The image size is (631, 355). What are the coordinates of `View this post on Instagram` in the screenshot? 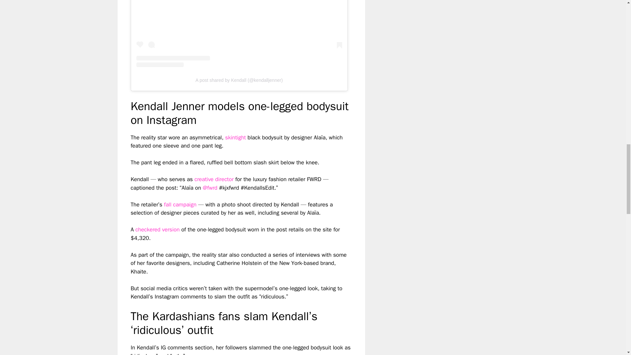 It's located at (239, 34).